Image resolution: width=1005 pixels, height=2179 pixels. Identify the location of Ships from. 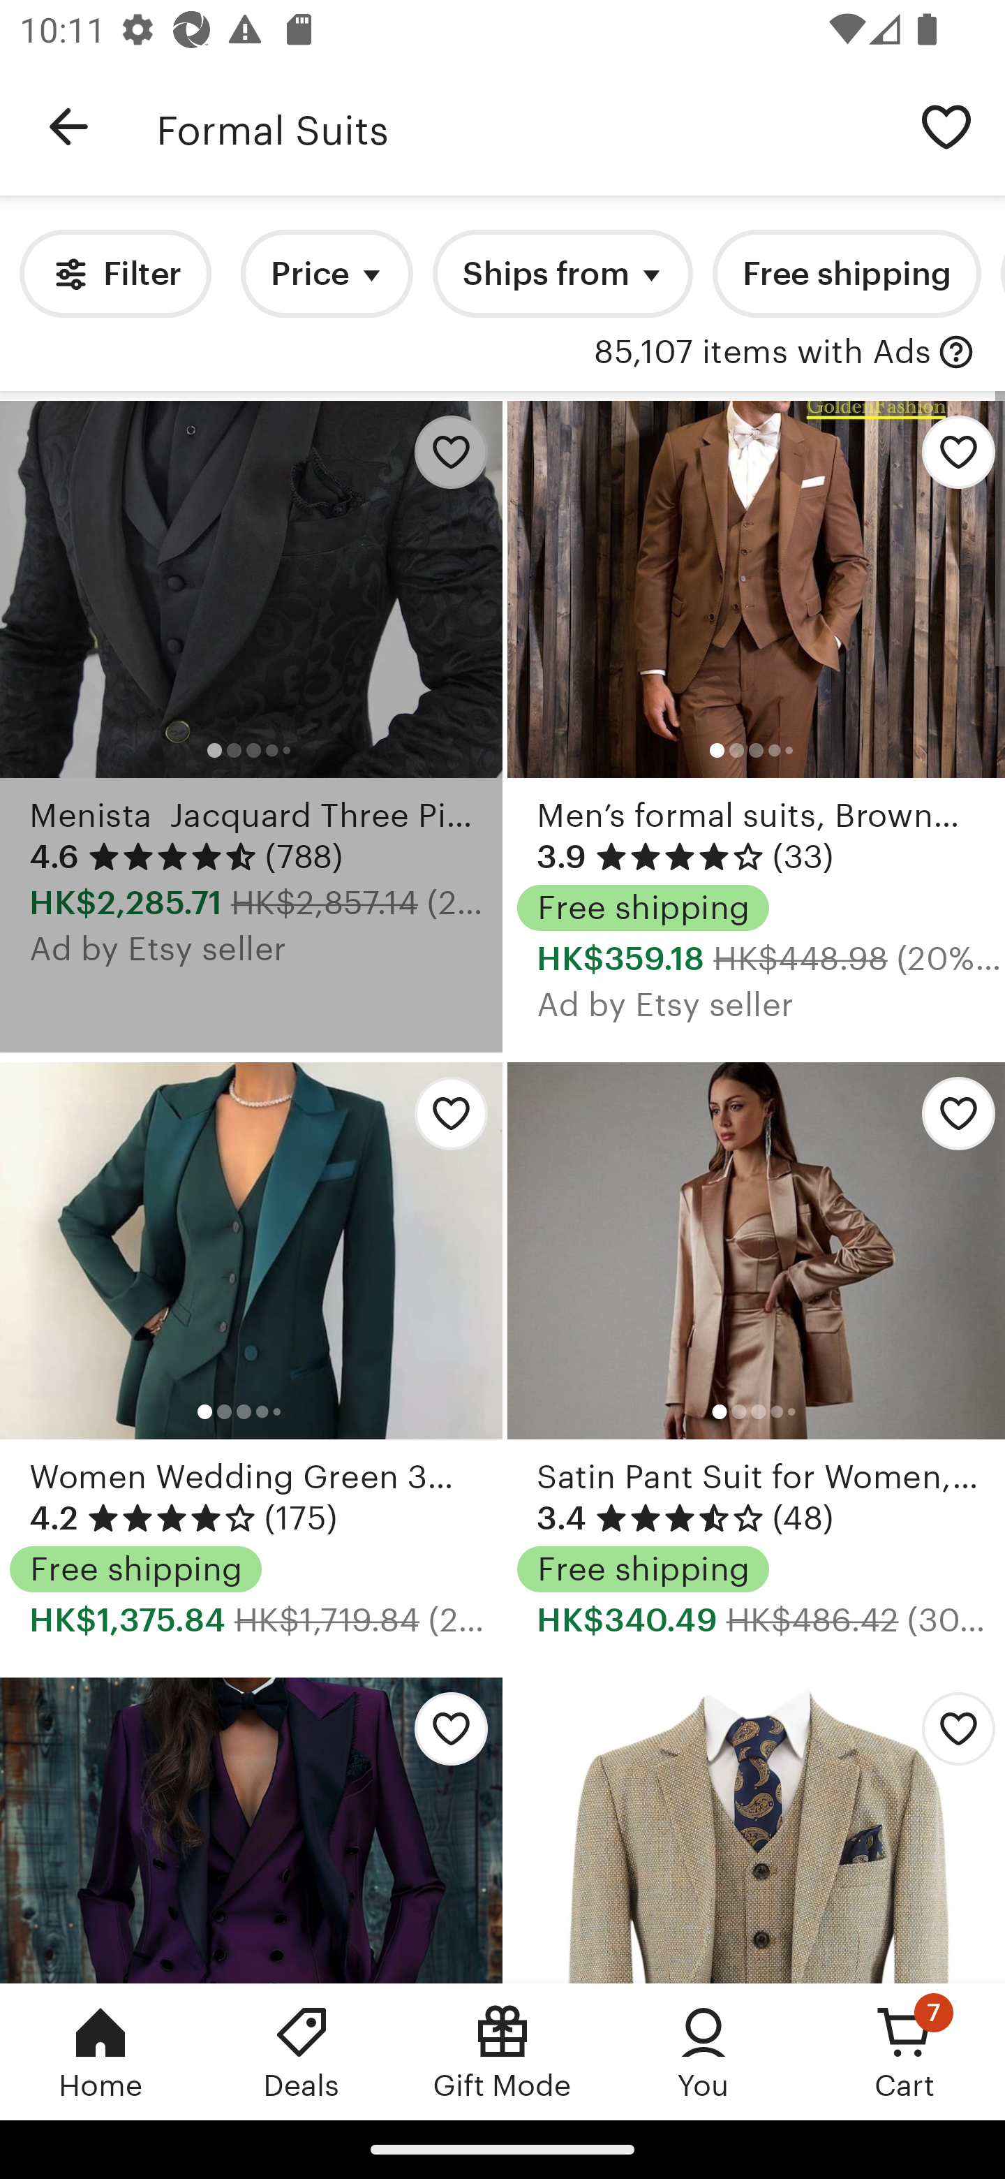
(563, 274).